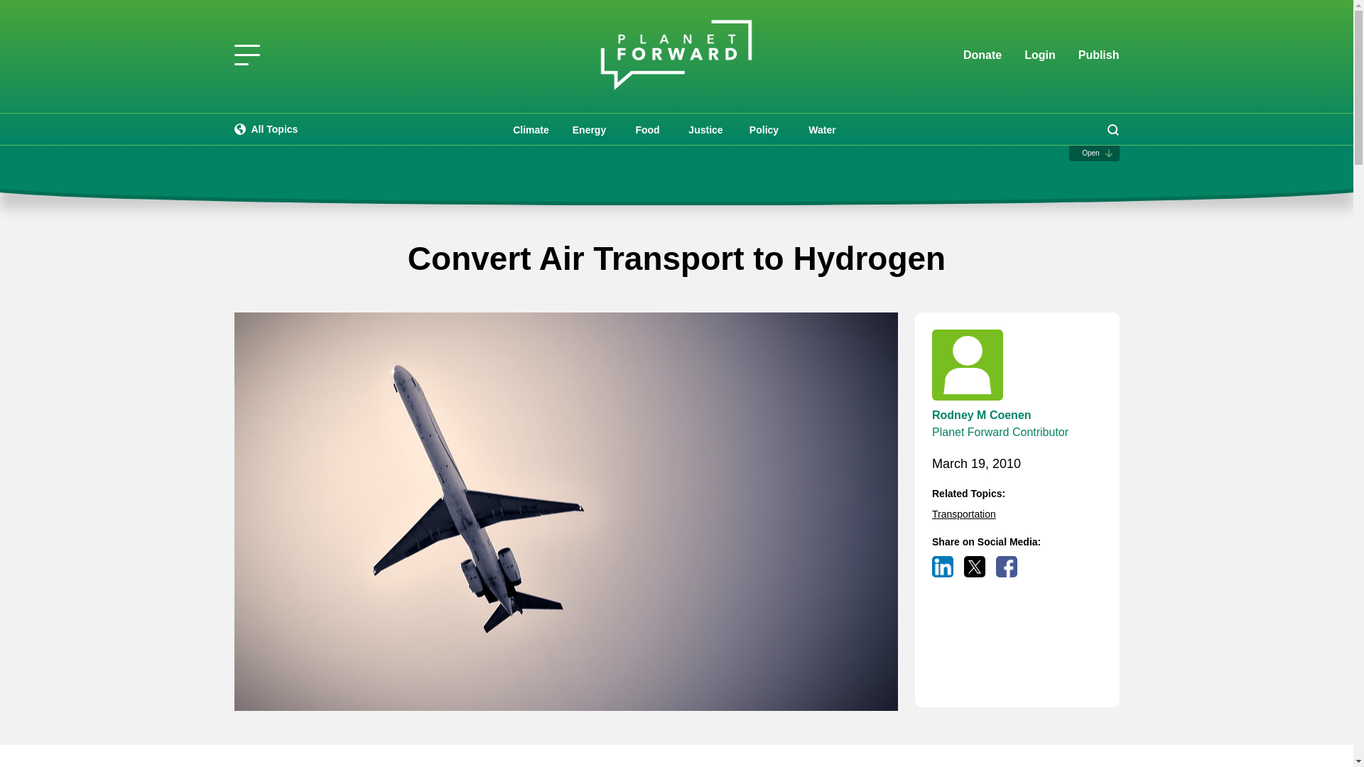 This screenshot has height=767, width=1364. I want to click on Publish, so click(1099, 55).